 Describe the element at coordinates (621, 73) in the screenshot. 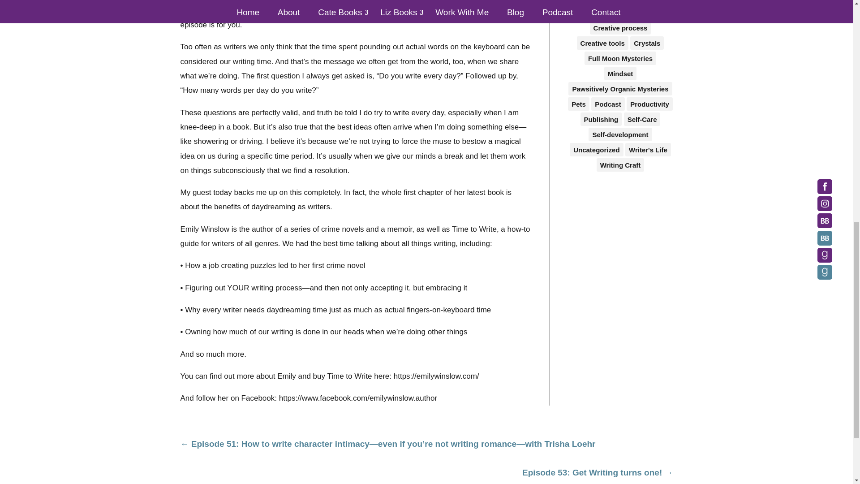

I see `Mindset` at that location.